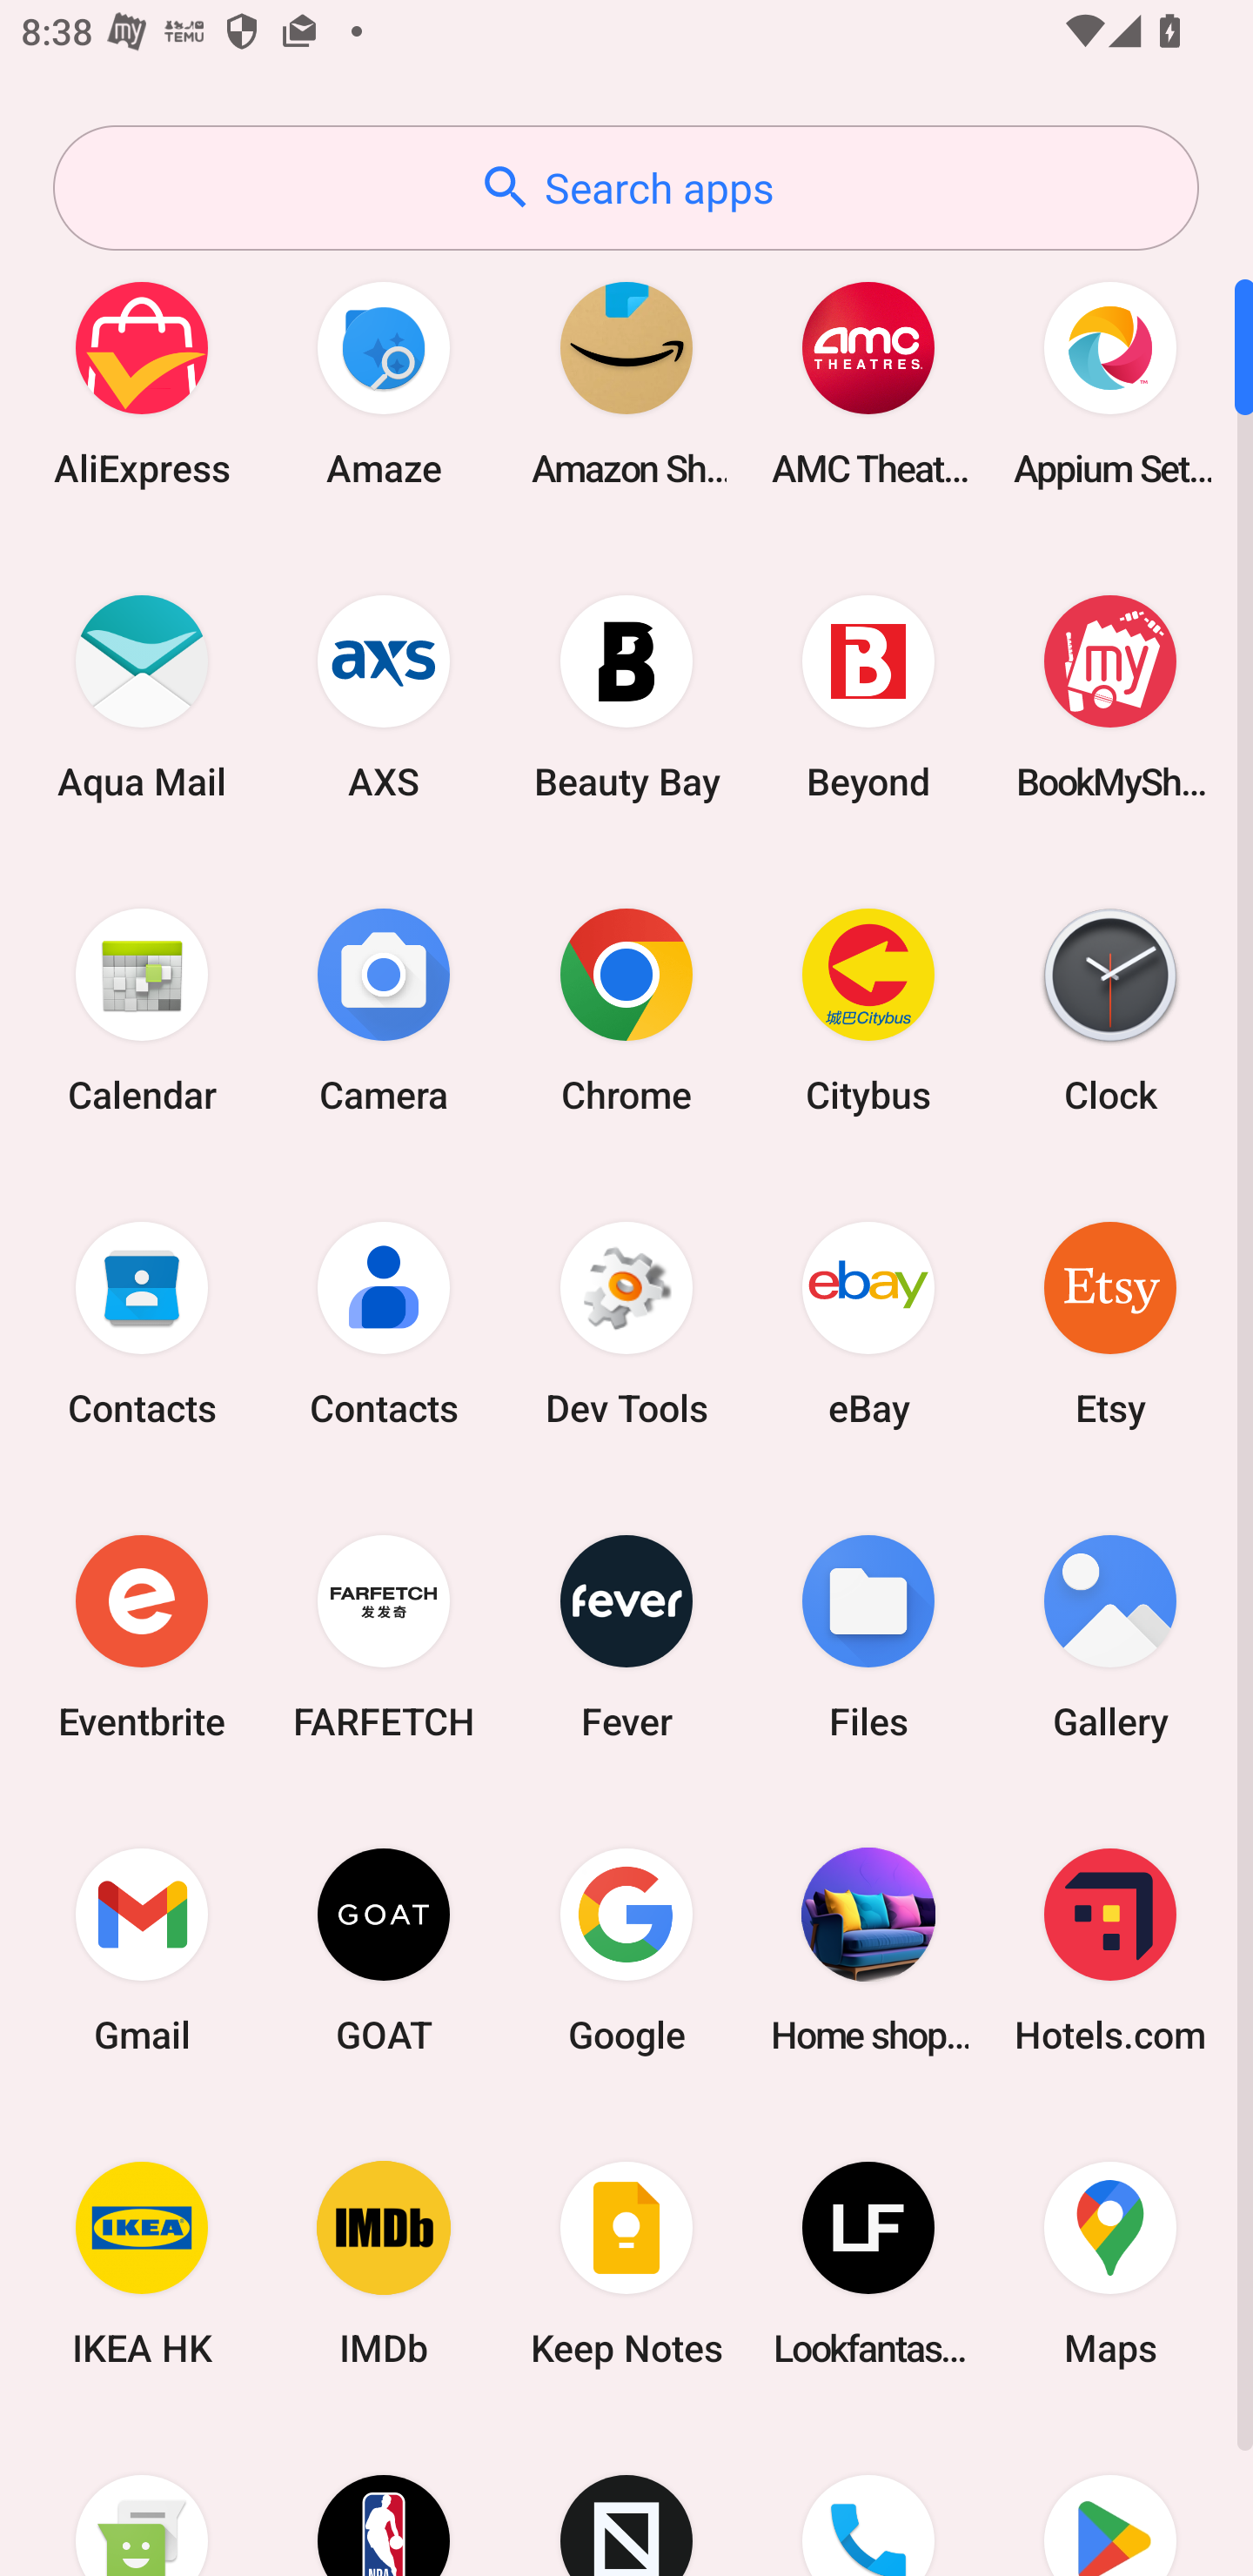  What do you see at coordinates (868, 1323) in the screenshot?
I see `eBay` at bounding box center [868, 1323].